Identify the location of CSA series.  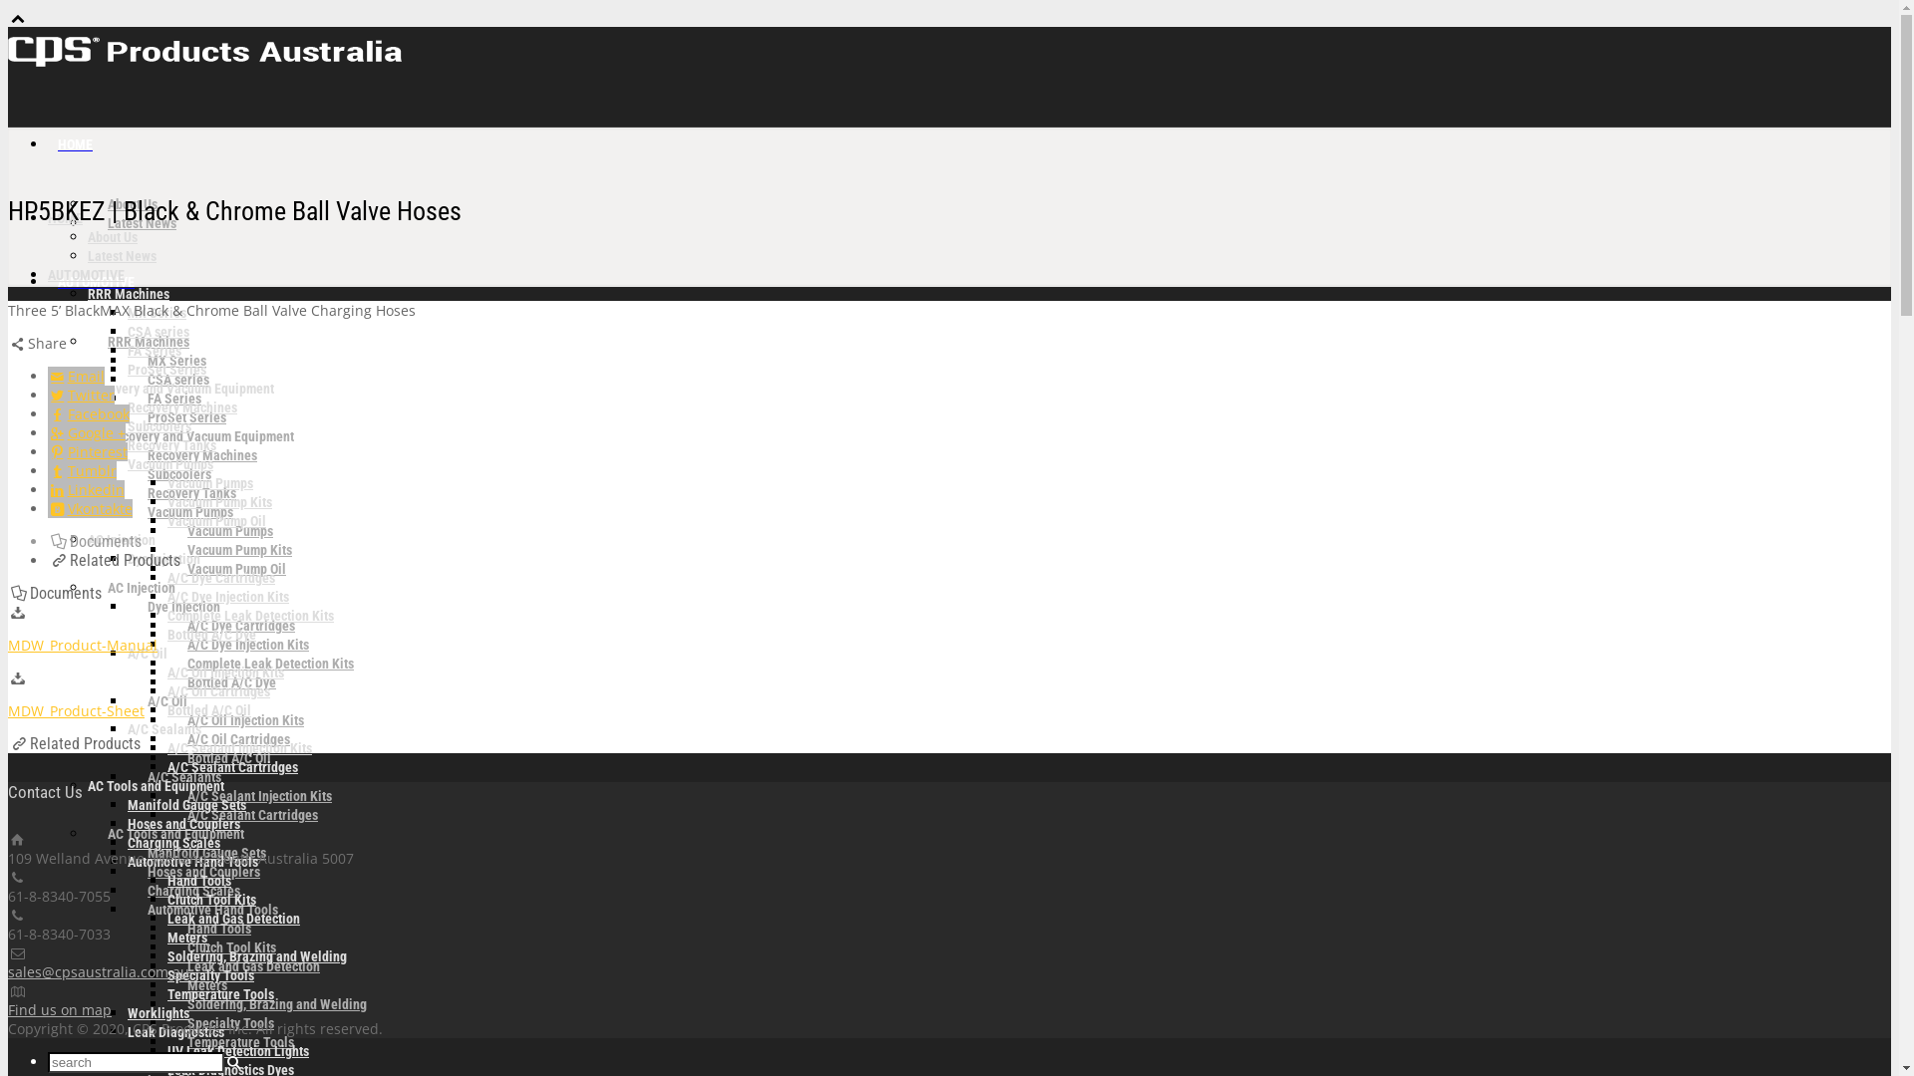
(178, 380).